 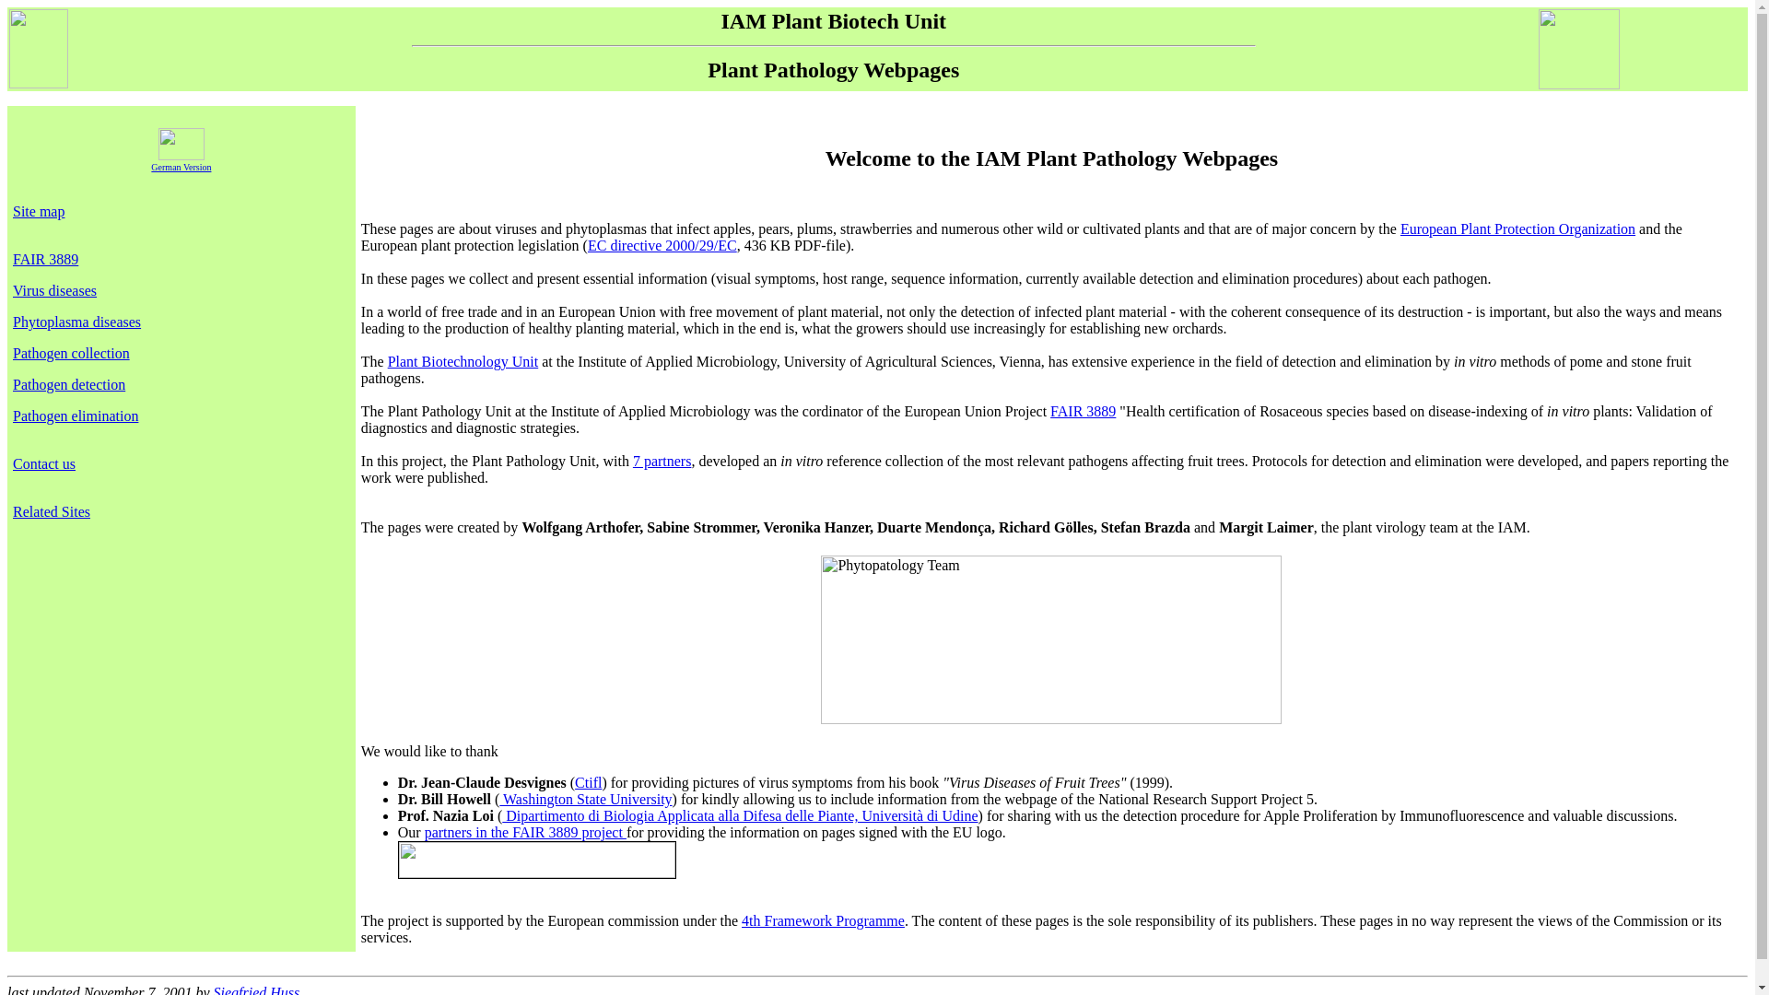 I want to click on German Version, so click(x=181, y=159).